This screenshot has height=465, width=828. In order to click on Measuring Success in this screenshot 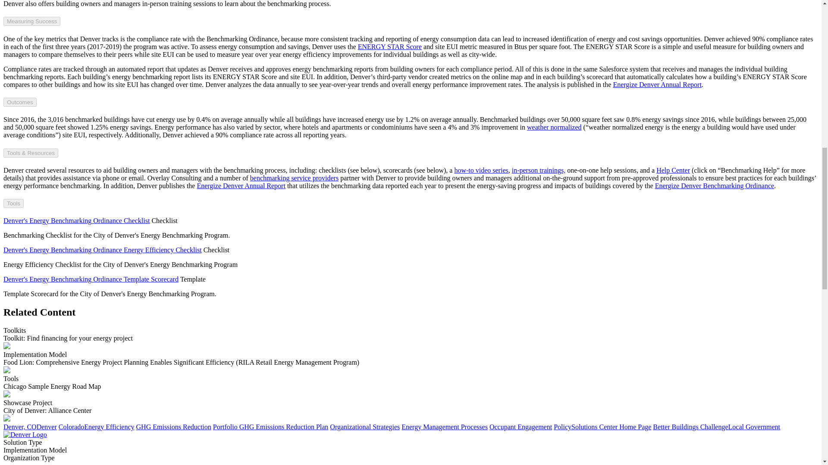, I will do `click(32, 21)`.